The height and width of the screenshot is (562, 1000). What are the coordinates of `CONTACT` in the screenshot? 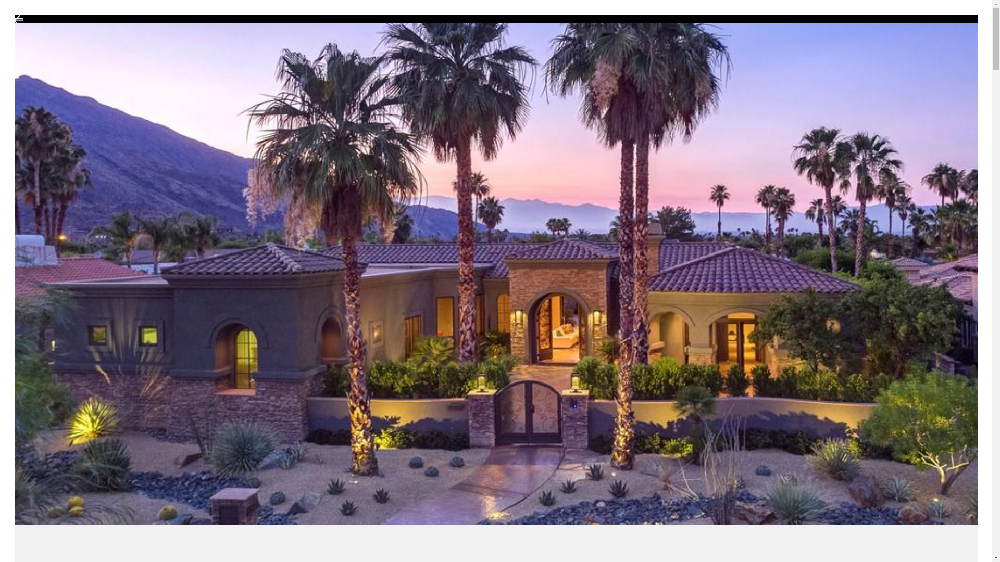 It's located at (823, 46).